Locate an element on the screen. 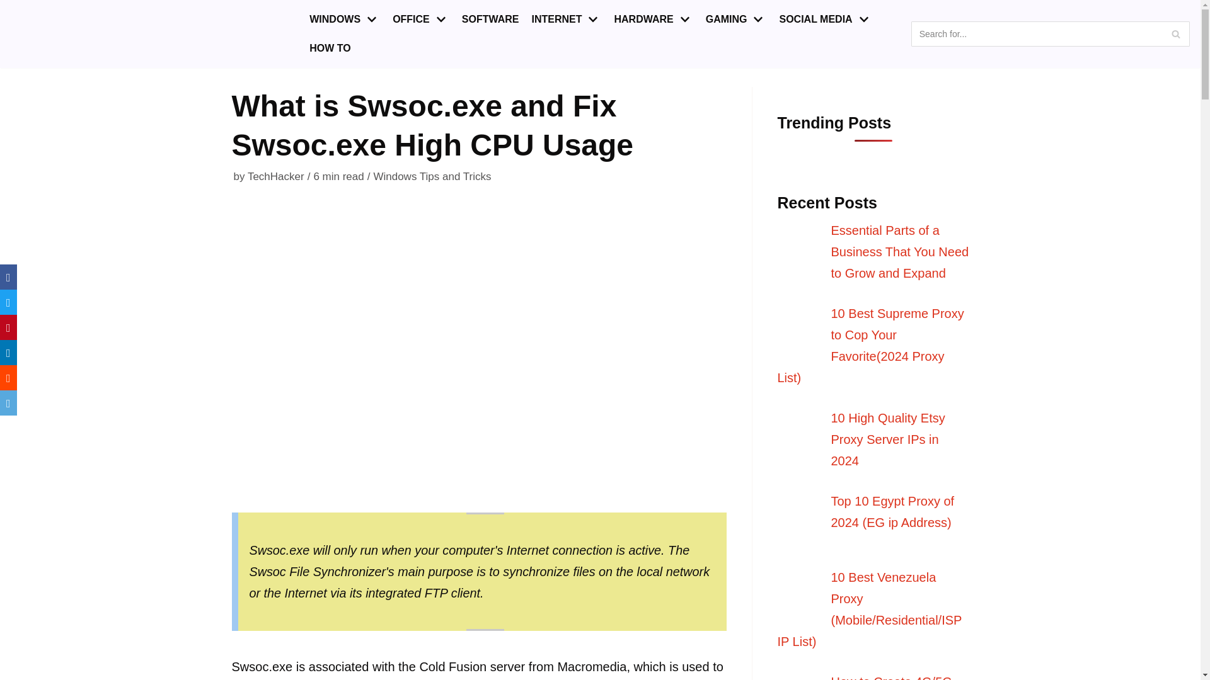 This screenshot has width=1210, height=680. SOFTWARE is located at coordinates (490, 20).